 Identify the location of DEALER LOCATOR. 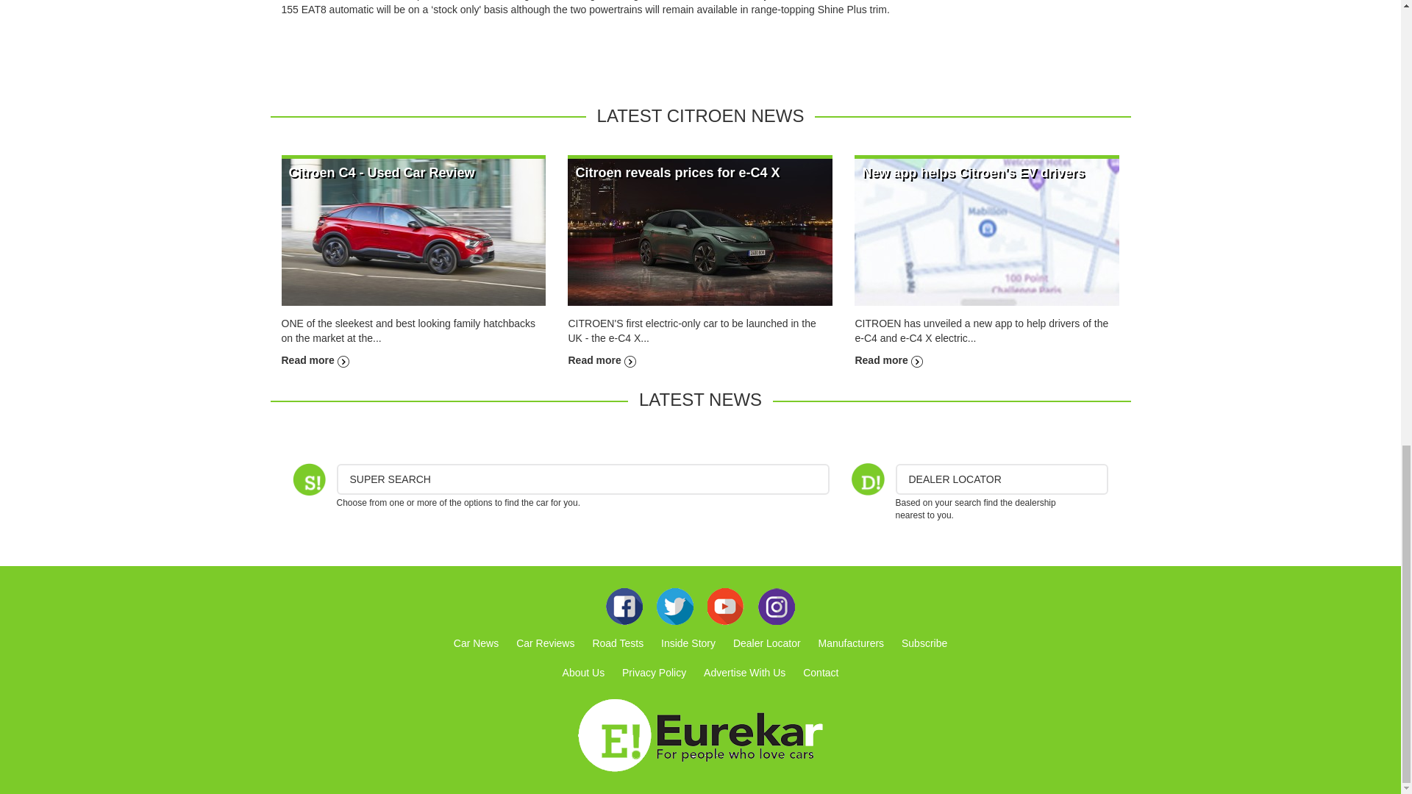
(1002, 479).